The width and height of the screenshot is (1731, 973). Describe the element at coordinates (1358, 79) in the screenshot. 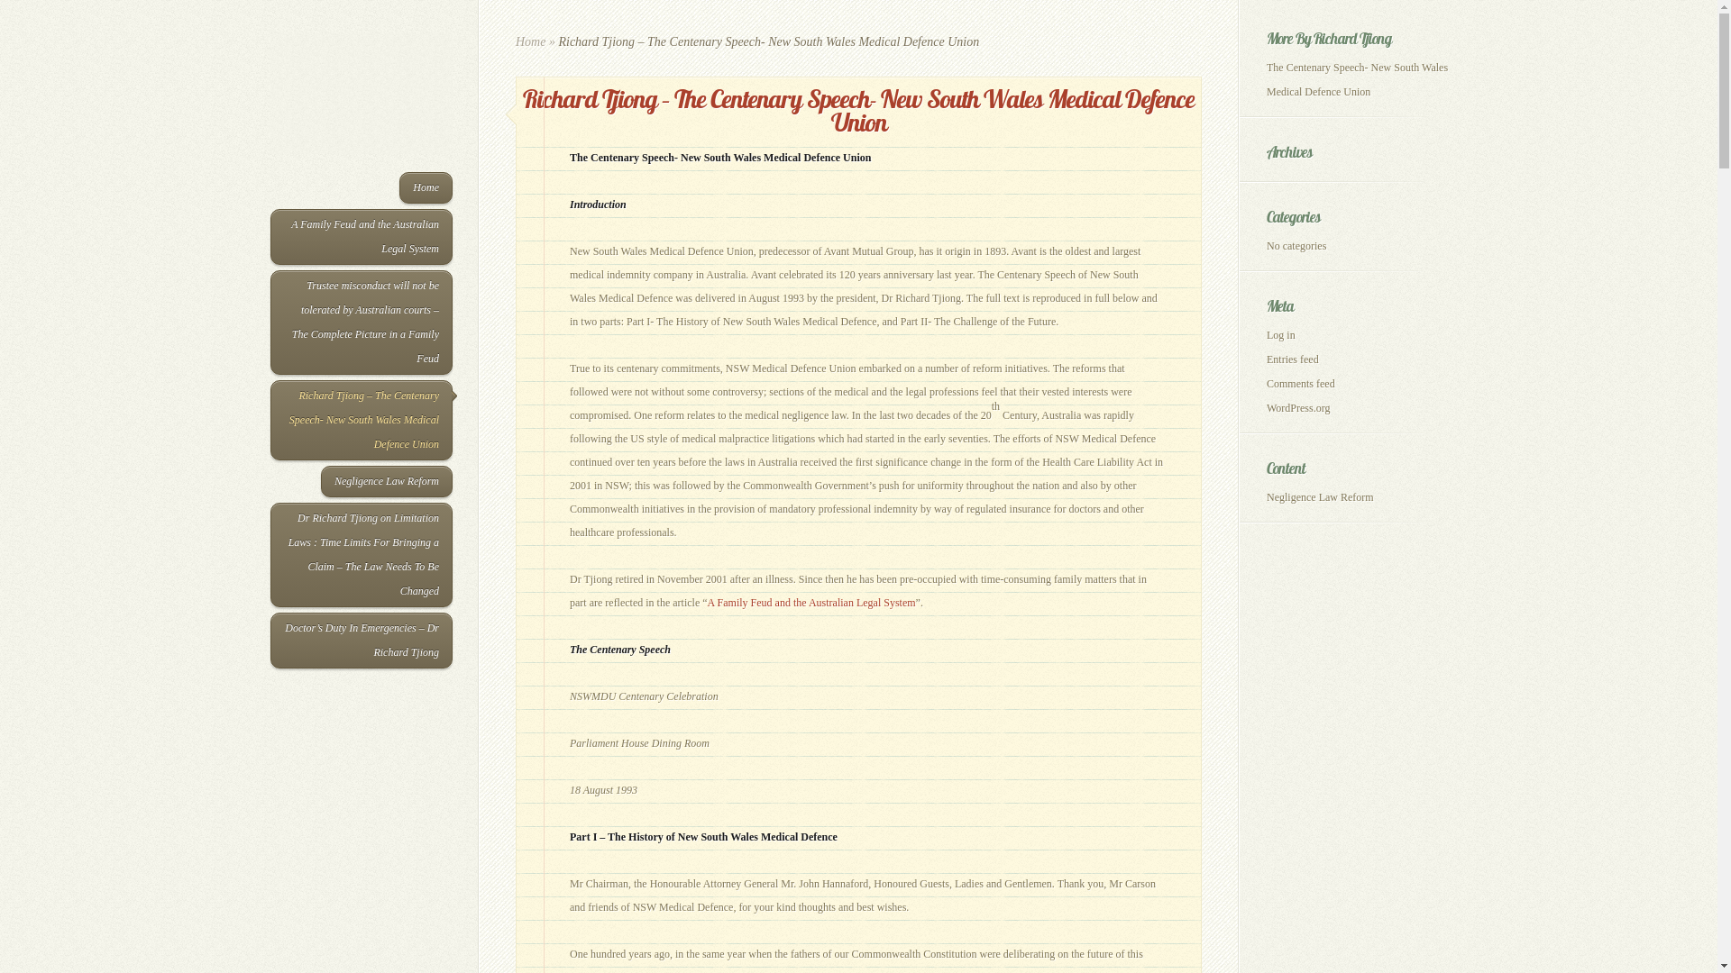

I see `The Centenary Speech- New South Wales Medical Defence Union` at that location.